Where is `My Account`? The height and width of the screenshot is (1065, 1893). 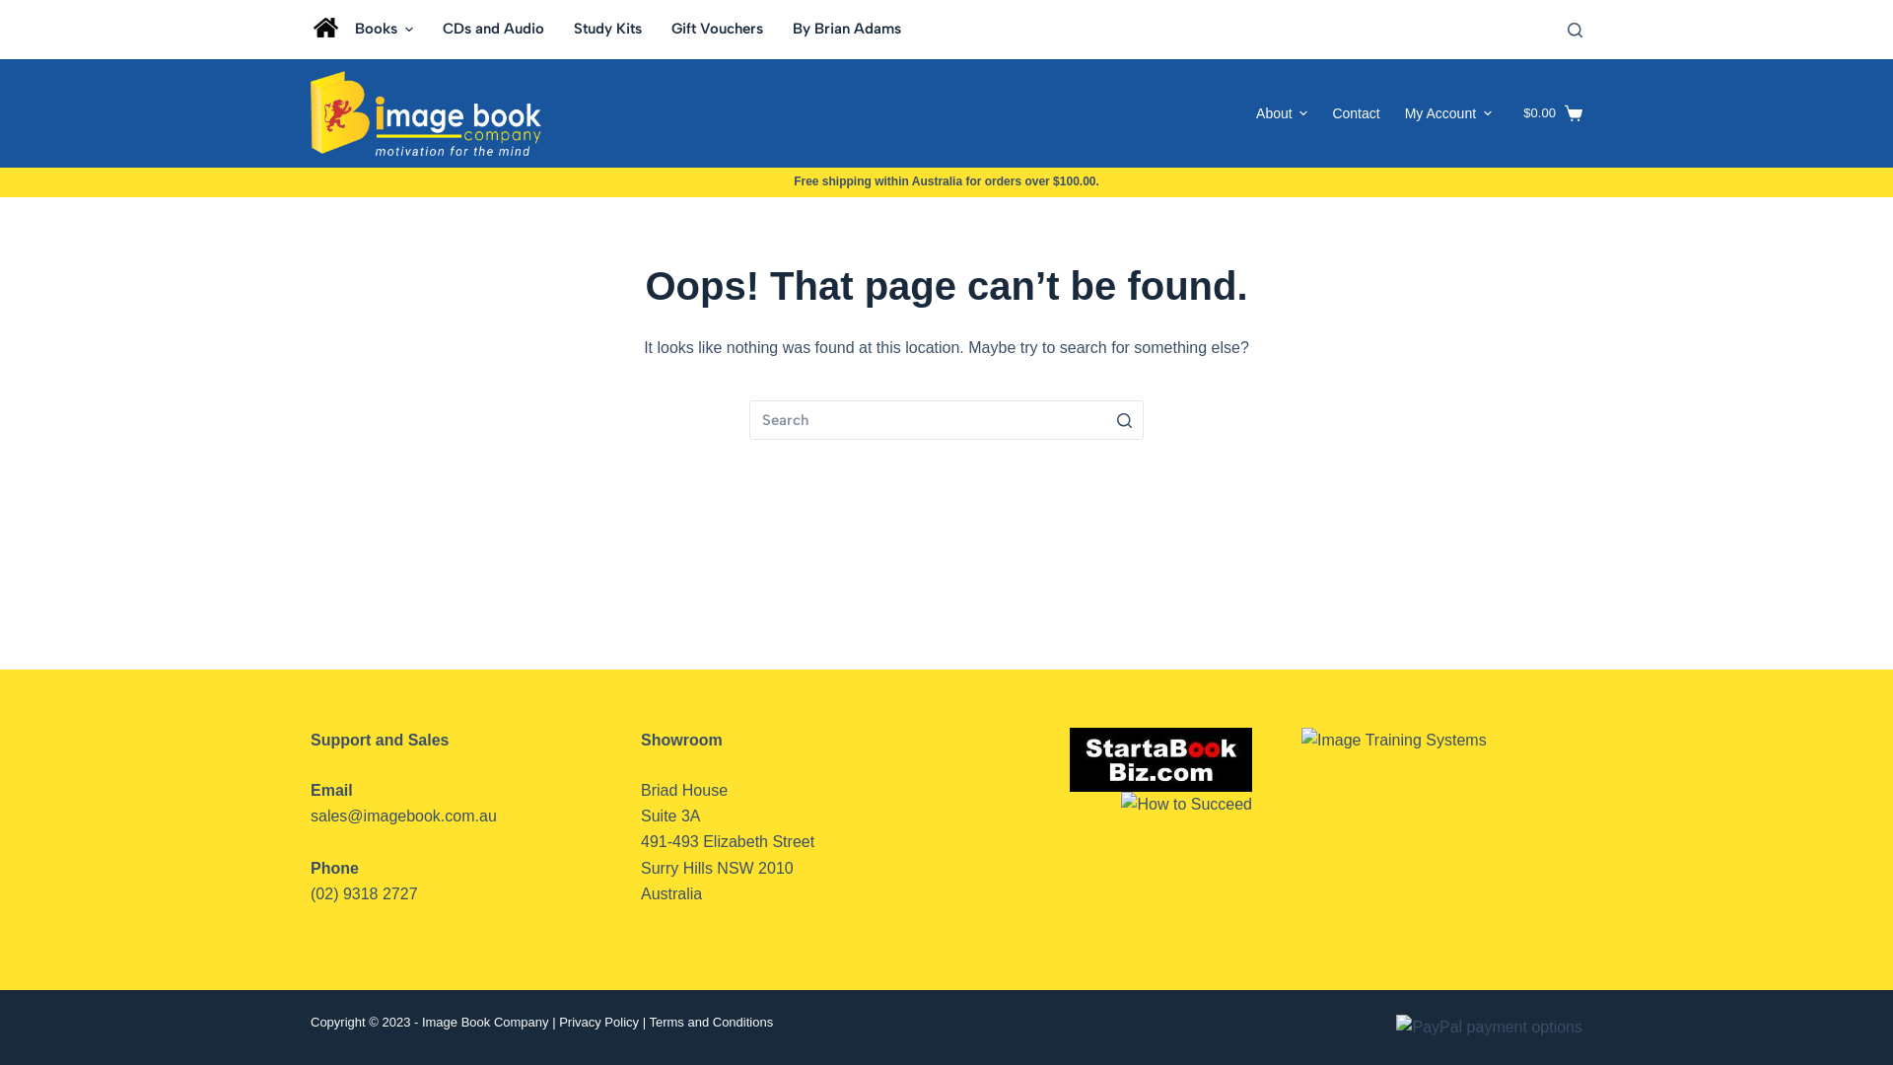
My Account is located at coordinates (1447, 113).